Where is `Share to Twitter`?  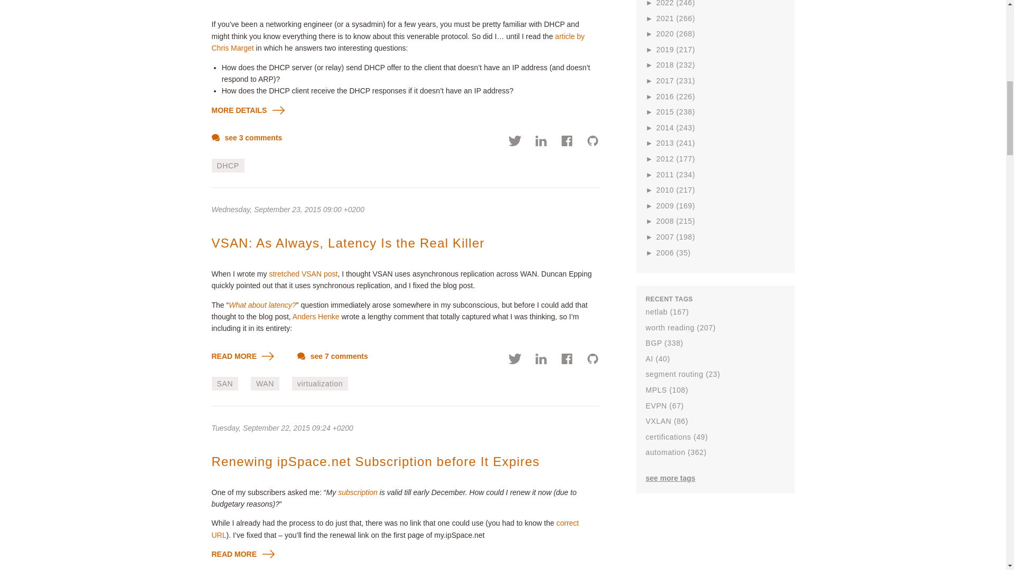
Share to Twitter is located at coordinates (515, 360).